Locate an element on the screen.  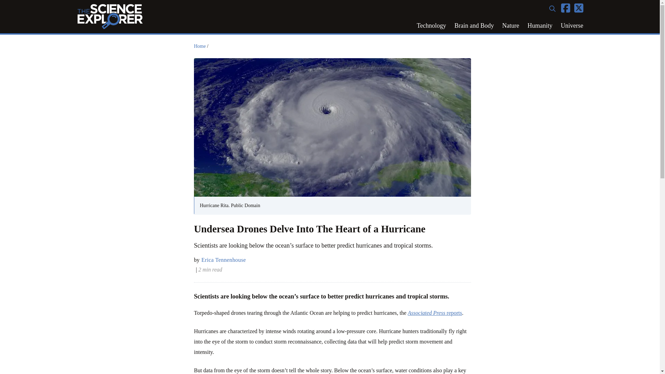
SCIENTISTS USE UNDERSEA DRONES TO HELP PREDICT HURRICANES is located at coordinates (435, 313).